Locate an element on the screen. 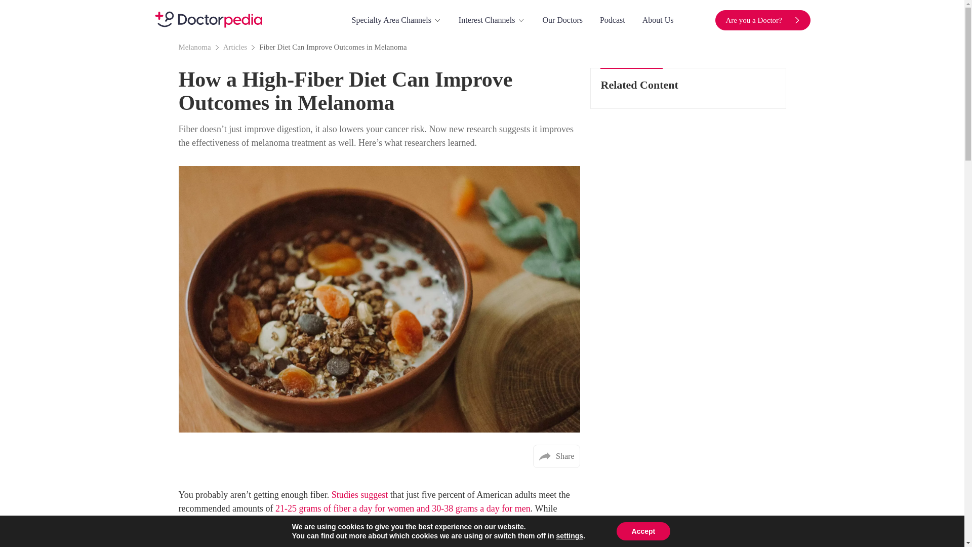 The height and width of the screenshot is (547, 972). Podcast is located at coordinates (612, 20).